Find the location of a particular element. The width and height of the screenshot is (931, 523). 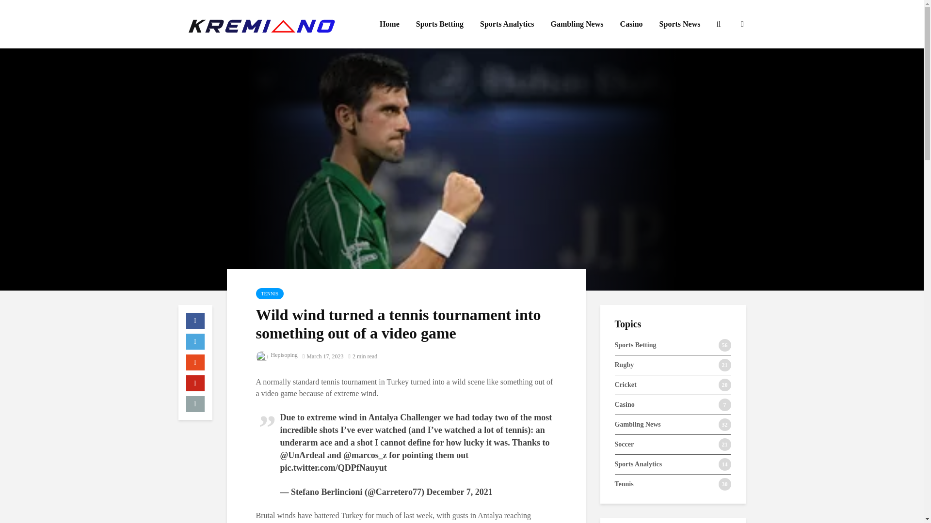

Sports Betting is located at coordinates (439, 24).